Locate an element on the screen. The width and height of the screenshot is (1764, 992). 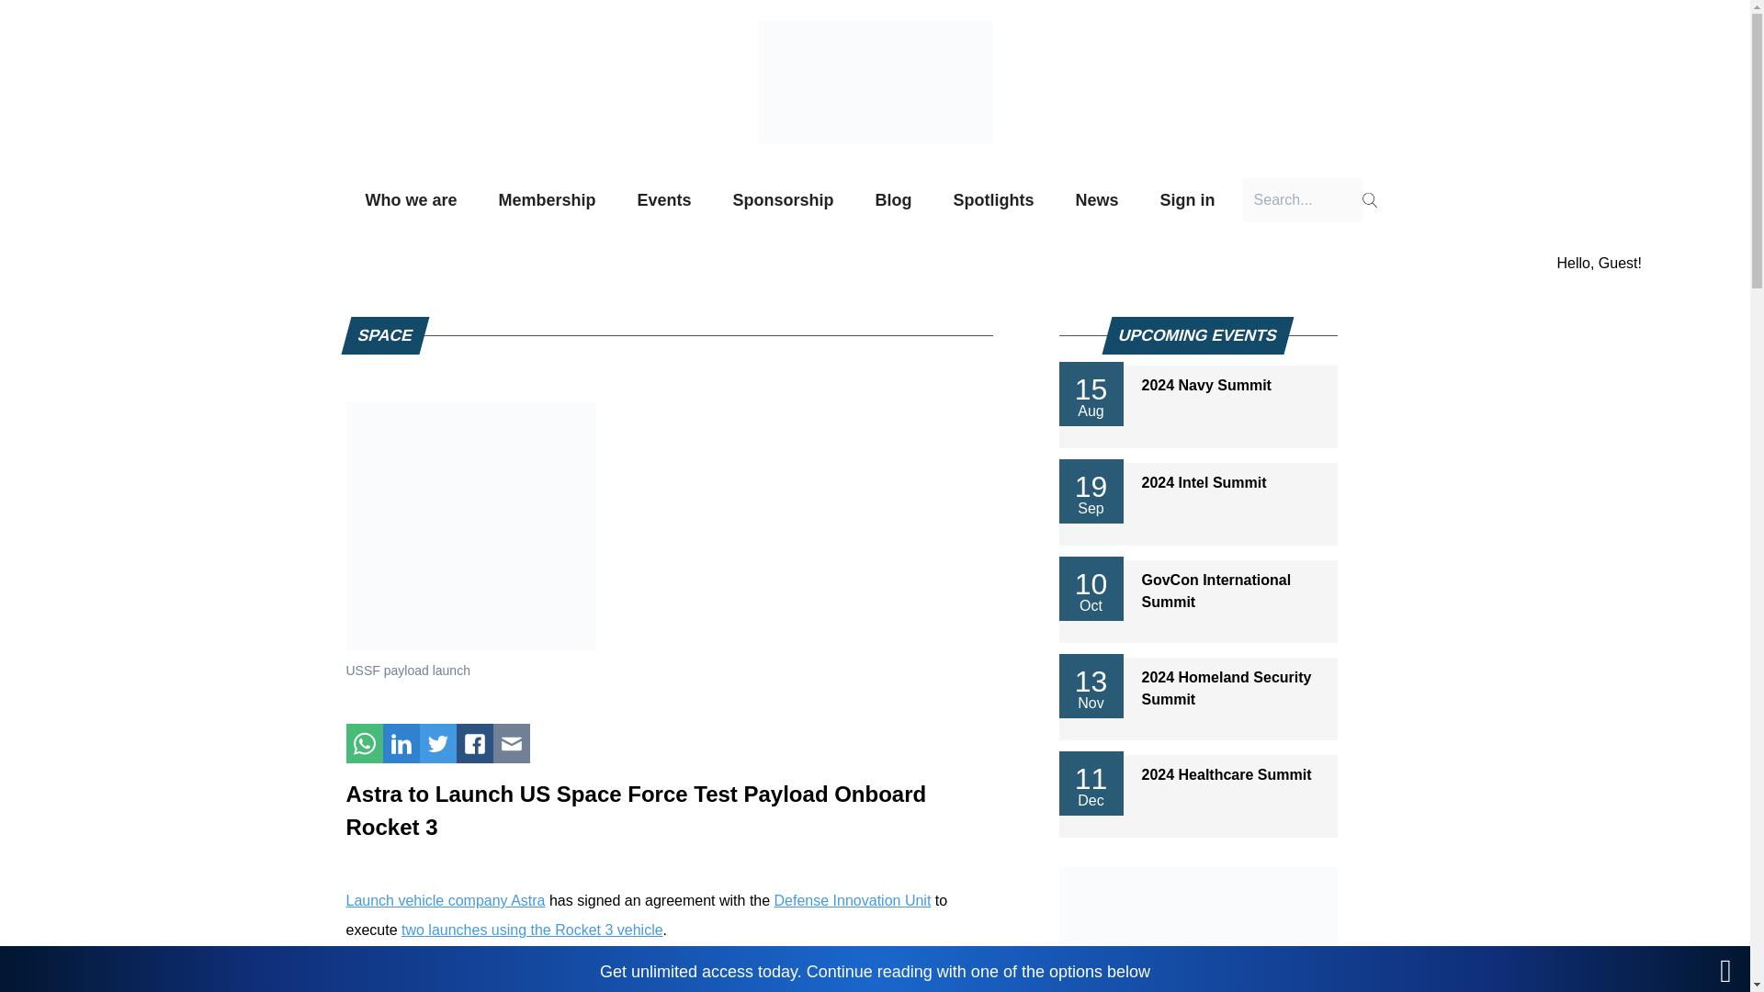
Events is located at coordinates (663, 199).